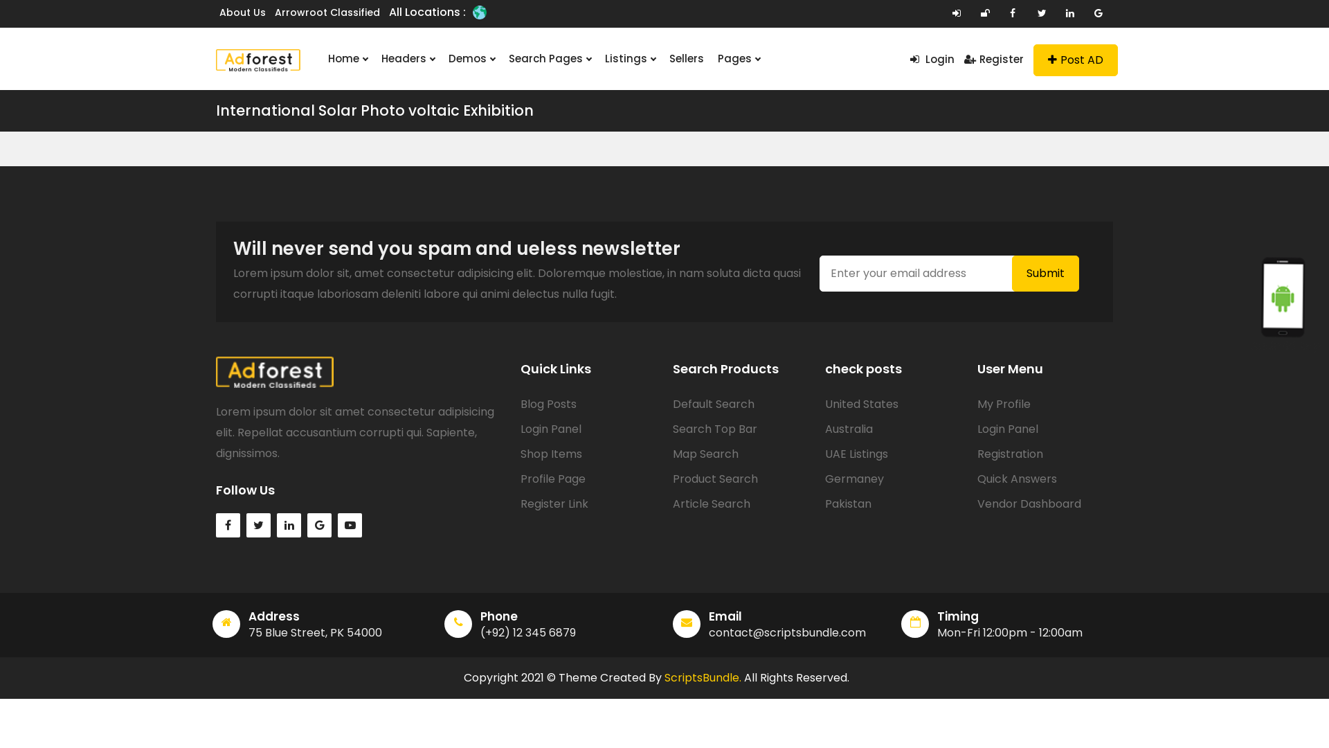 This screenshot has width=1329, height=748. I want to click on Search Pages, so click(550, 59).